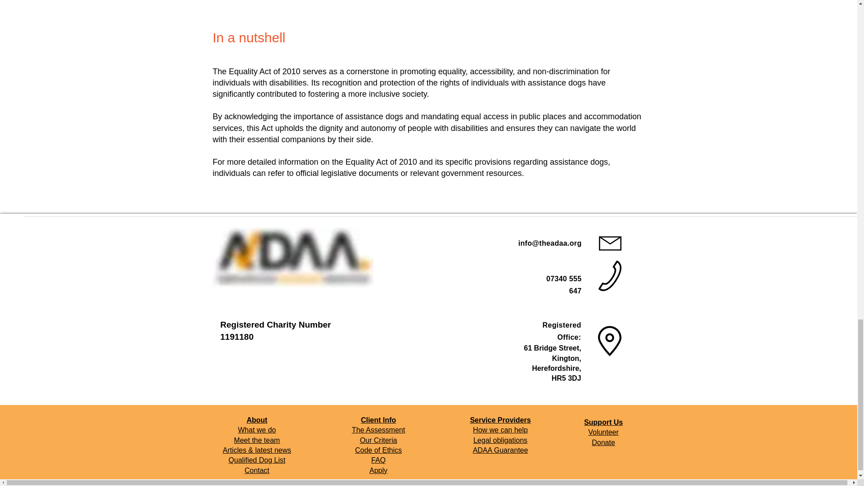  I want to click on What we do, so click(256, 430).